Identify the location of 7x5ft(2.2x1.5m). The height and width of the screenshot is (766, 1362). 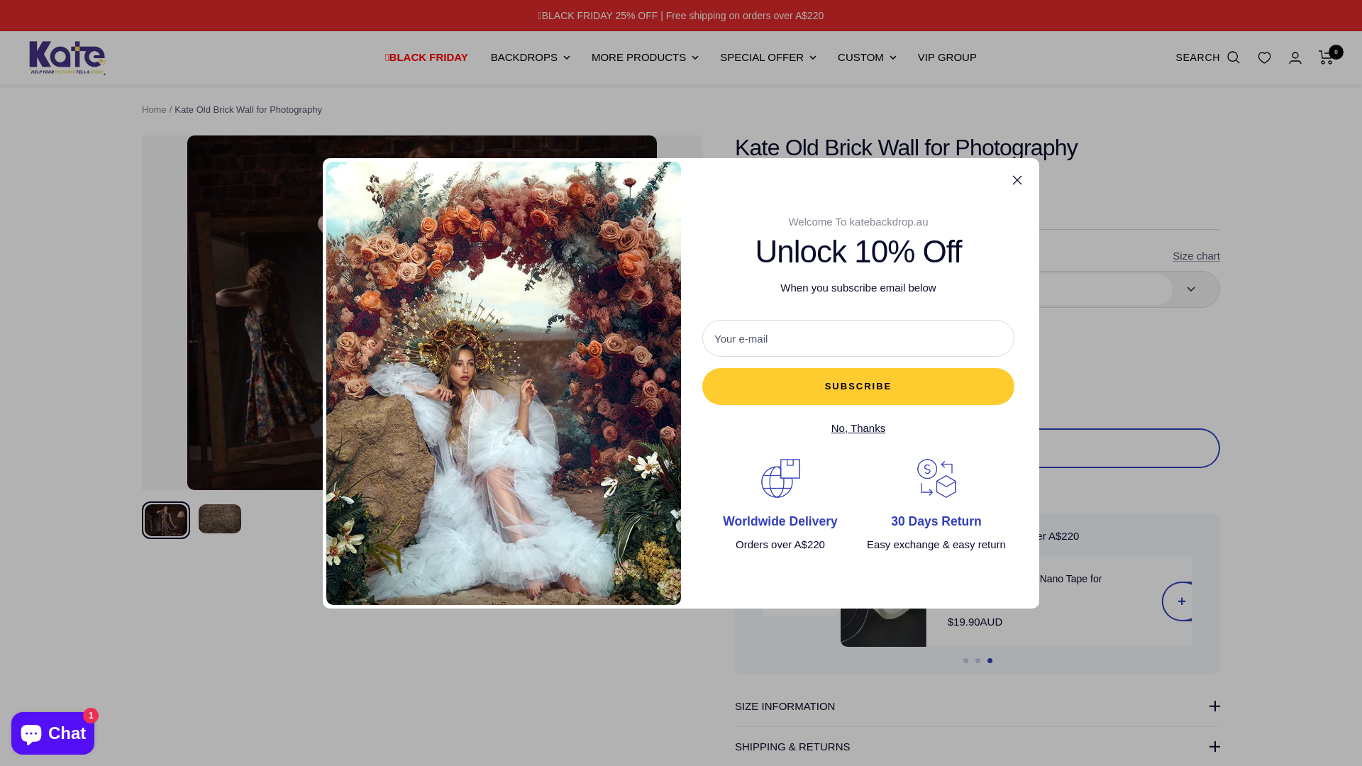
(972, 388).